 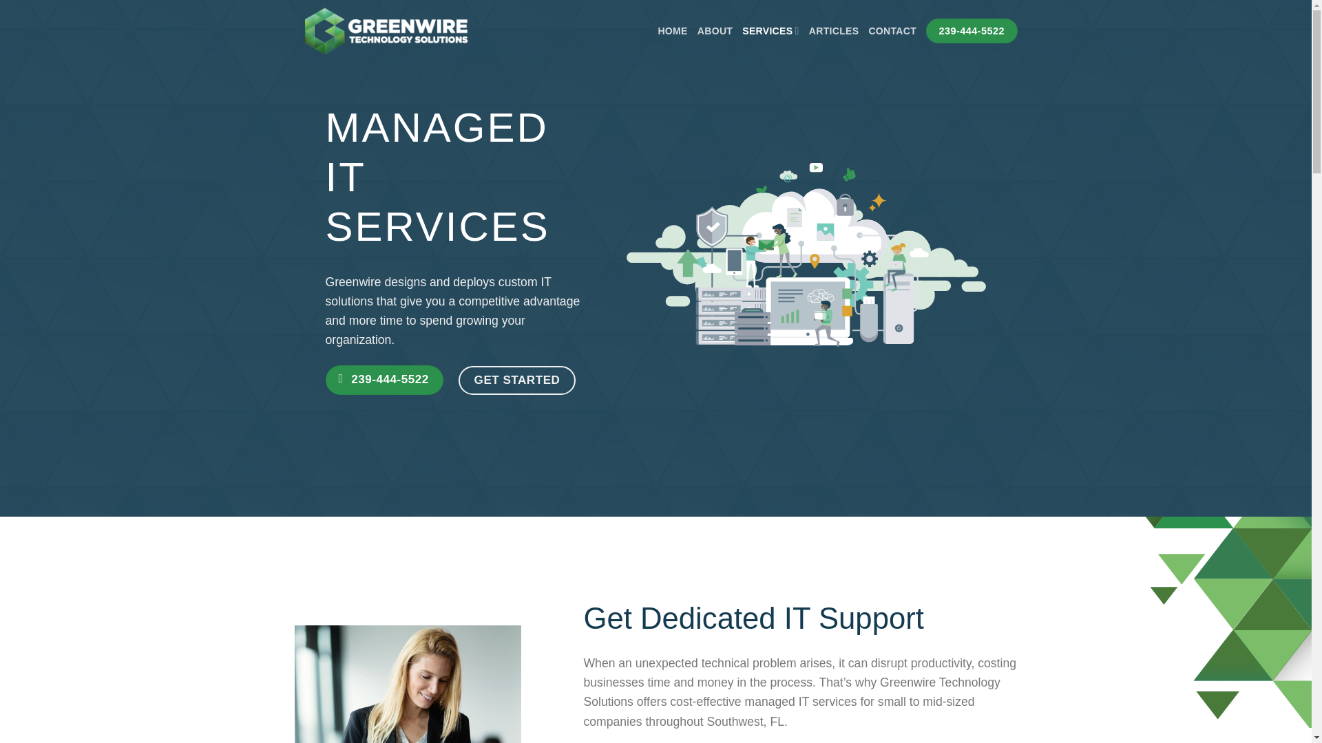 I want to click on ARTICLES, so click(x=835, y=30).